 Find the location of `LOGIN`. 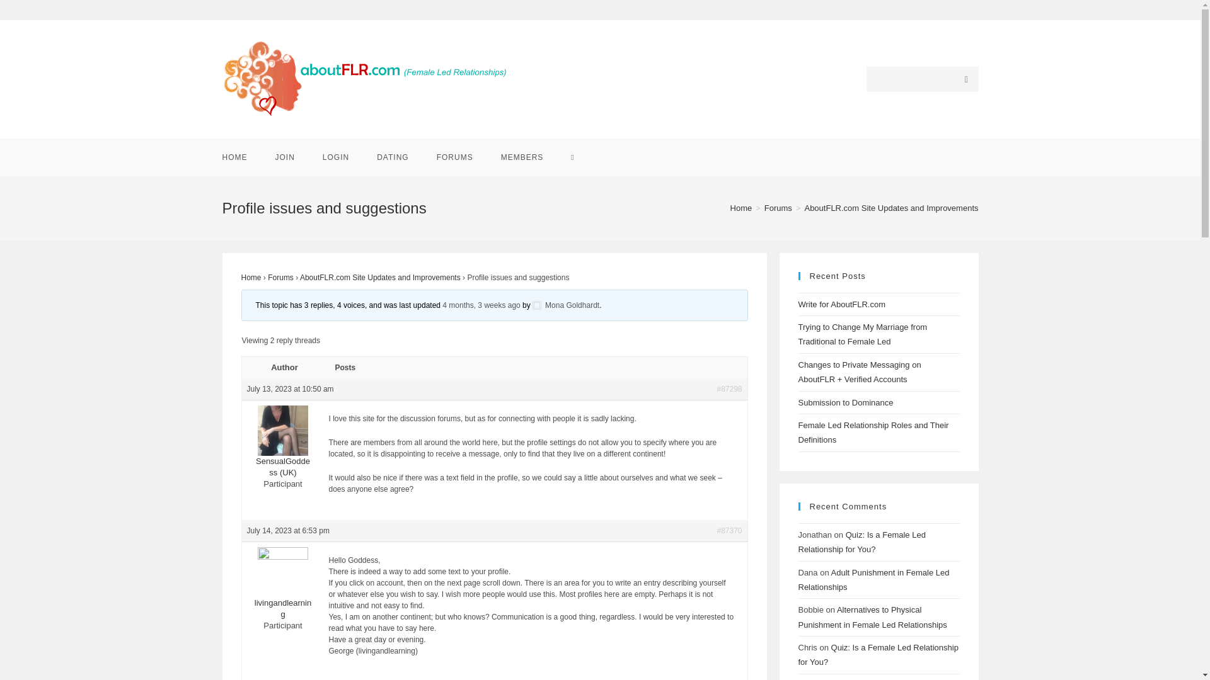

LOGIN is located at coordinates (335, 157).